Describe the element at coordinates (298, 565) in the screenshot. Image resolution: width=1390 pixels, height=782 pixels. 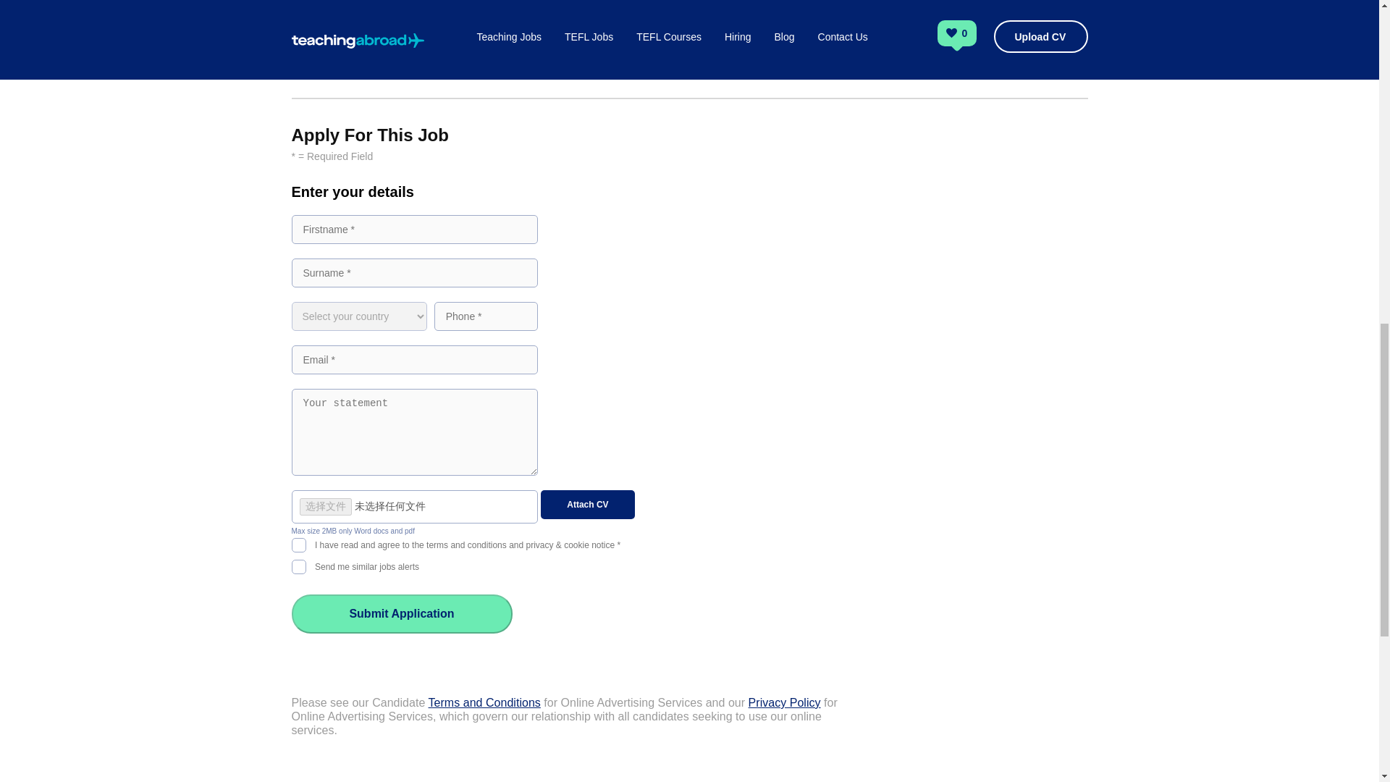
I see `on` at that location.